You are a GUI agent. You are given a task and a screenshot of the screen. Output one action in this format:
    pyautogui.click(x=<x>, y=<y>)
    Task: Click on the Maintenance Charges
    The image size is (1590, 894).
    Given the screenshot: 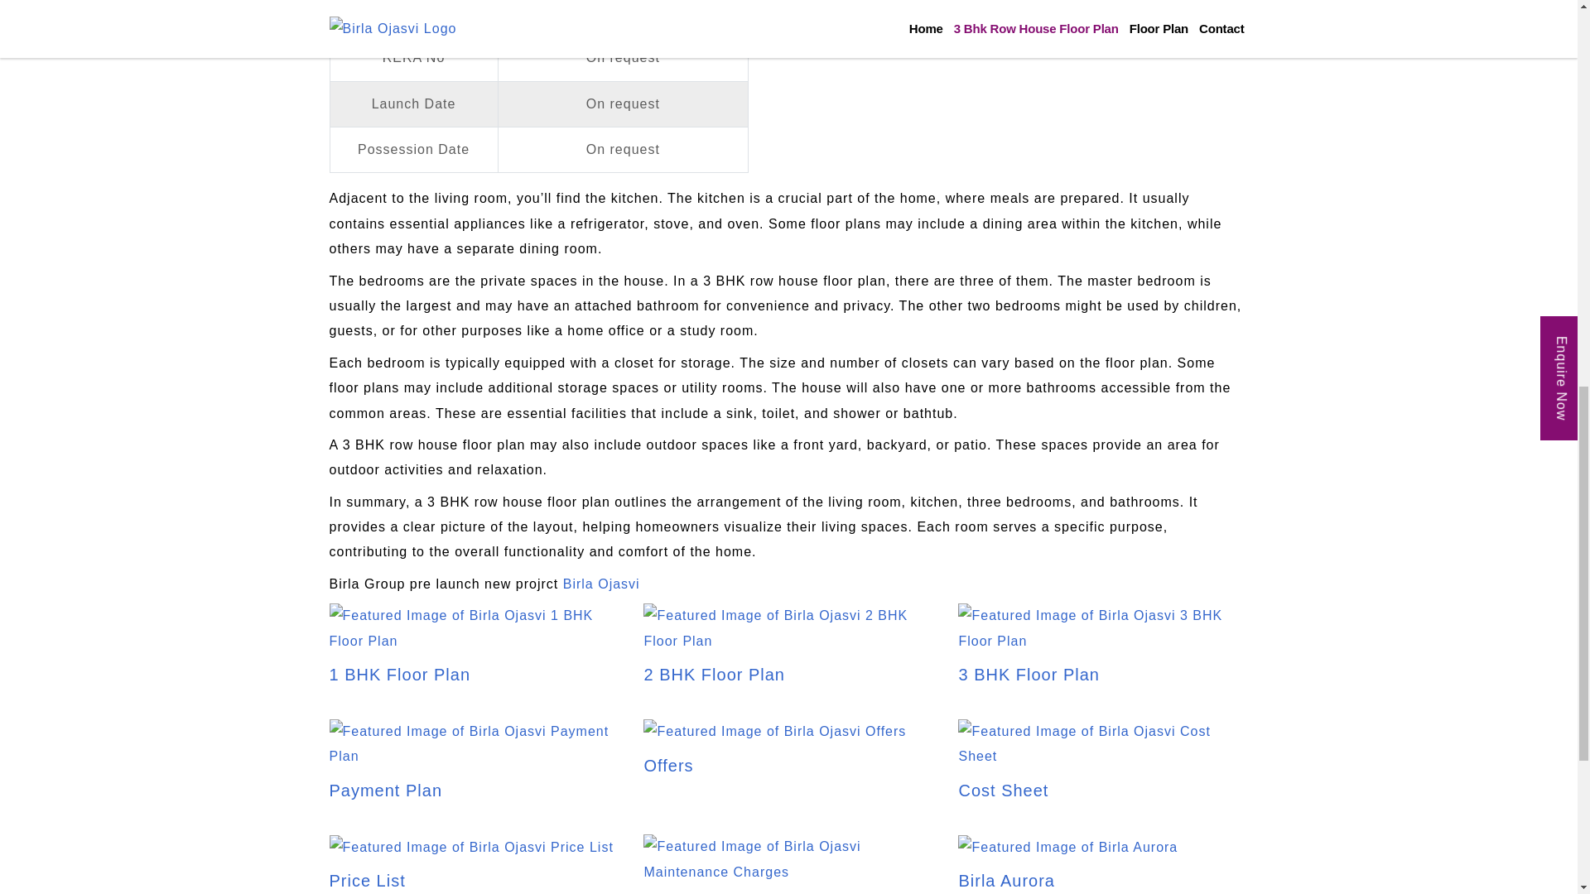 What is the action you would take?
    pyautogui.click(x=788, y=872)
    